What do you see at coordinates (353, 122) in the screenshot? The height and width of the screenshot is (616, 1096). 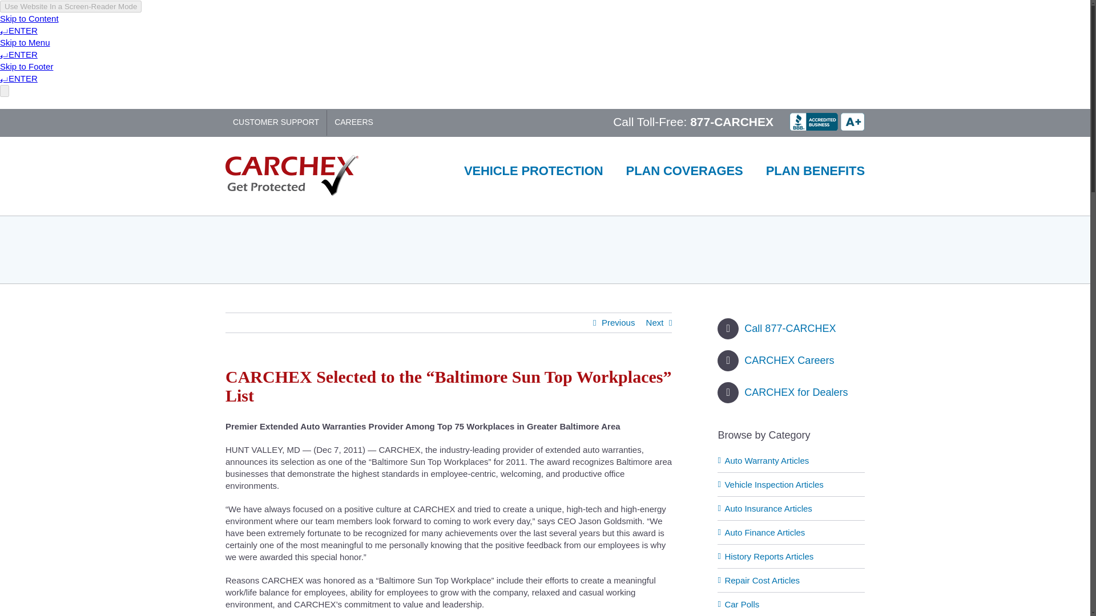 I see `CAREERS` at bounding box center [353, 122].